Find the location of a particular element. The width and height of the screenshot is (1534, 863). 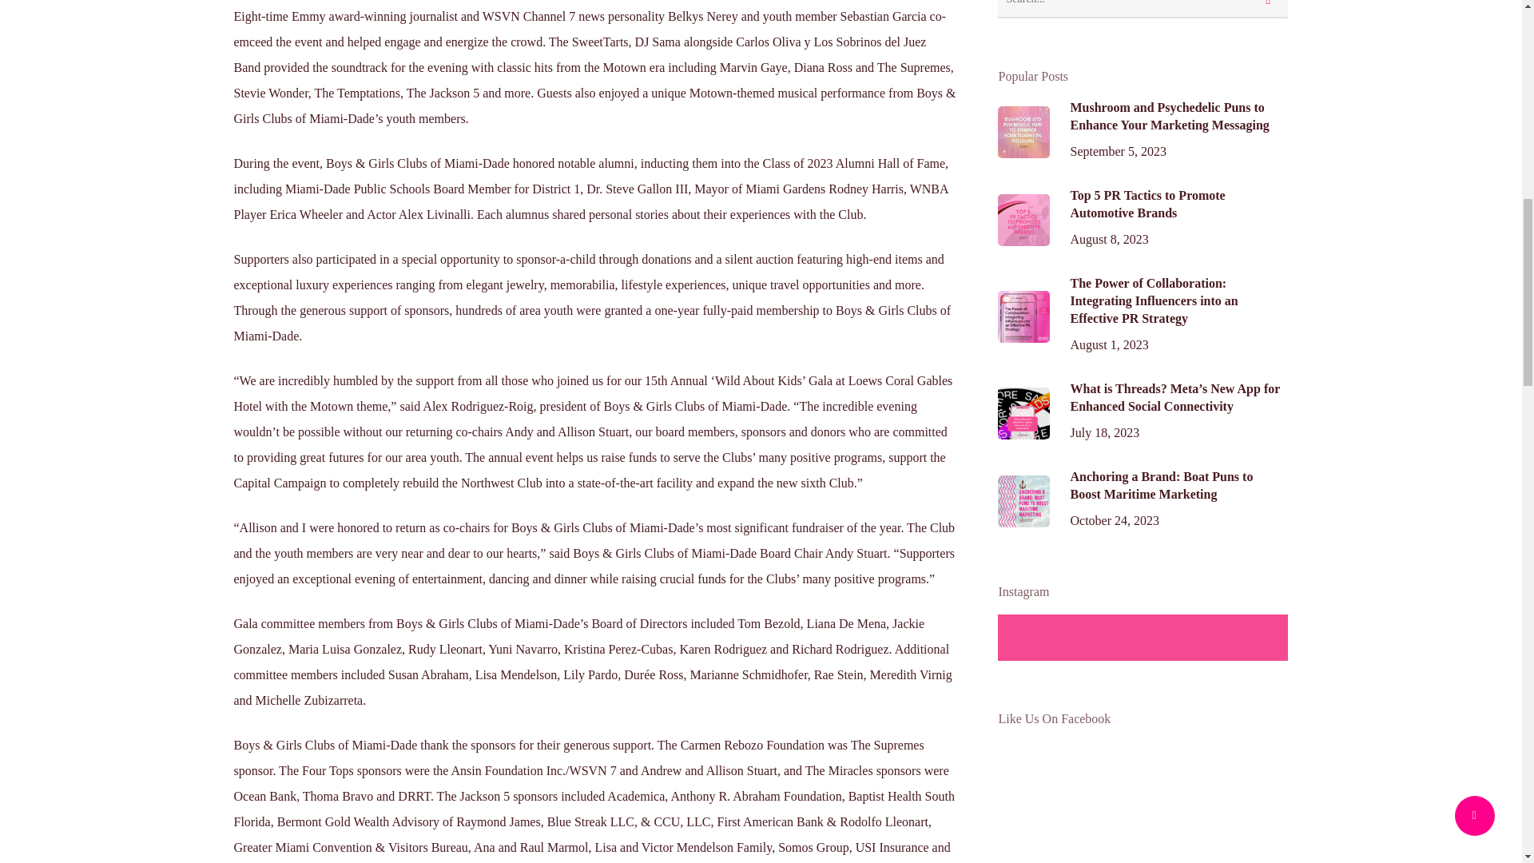

Search for: is located at coordinates (1143, 9).